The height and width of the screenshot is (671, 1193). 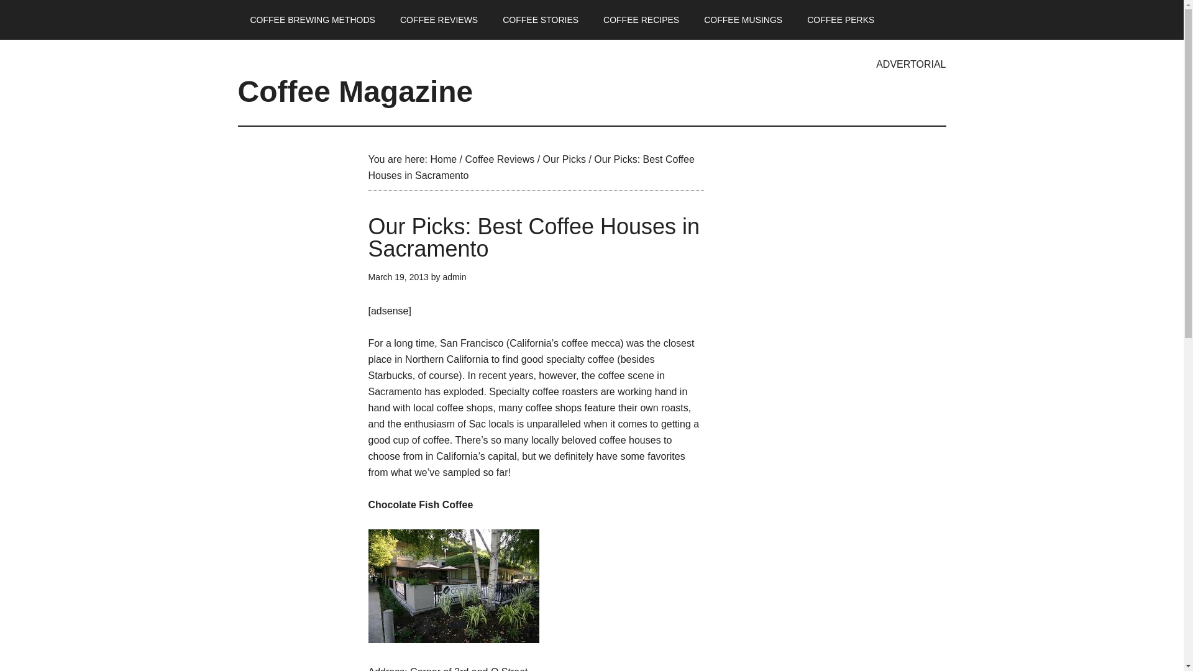 What do you see at coordinates (443, 159) in the screenshot?
I see `Home` at bounding box center [443, 159].